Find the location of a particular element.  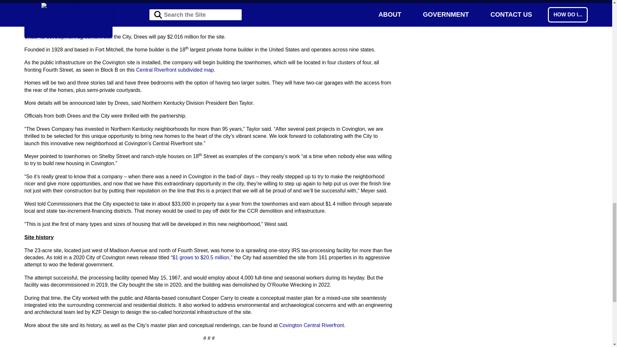

Covington Central Riverfront is located at coordinates (312, 325).